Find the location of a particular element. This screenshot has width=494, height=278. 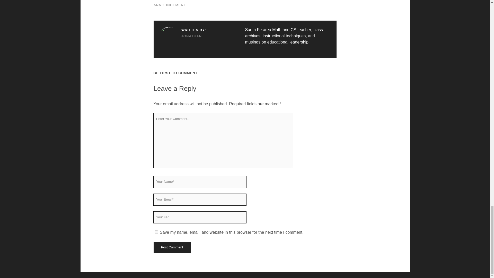

View all posts in announcement is located at coordinates (170, 5).